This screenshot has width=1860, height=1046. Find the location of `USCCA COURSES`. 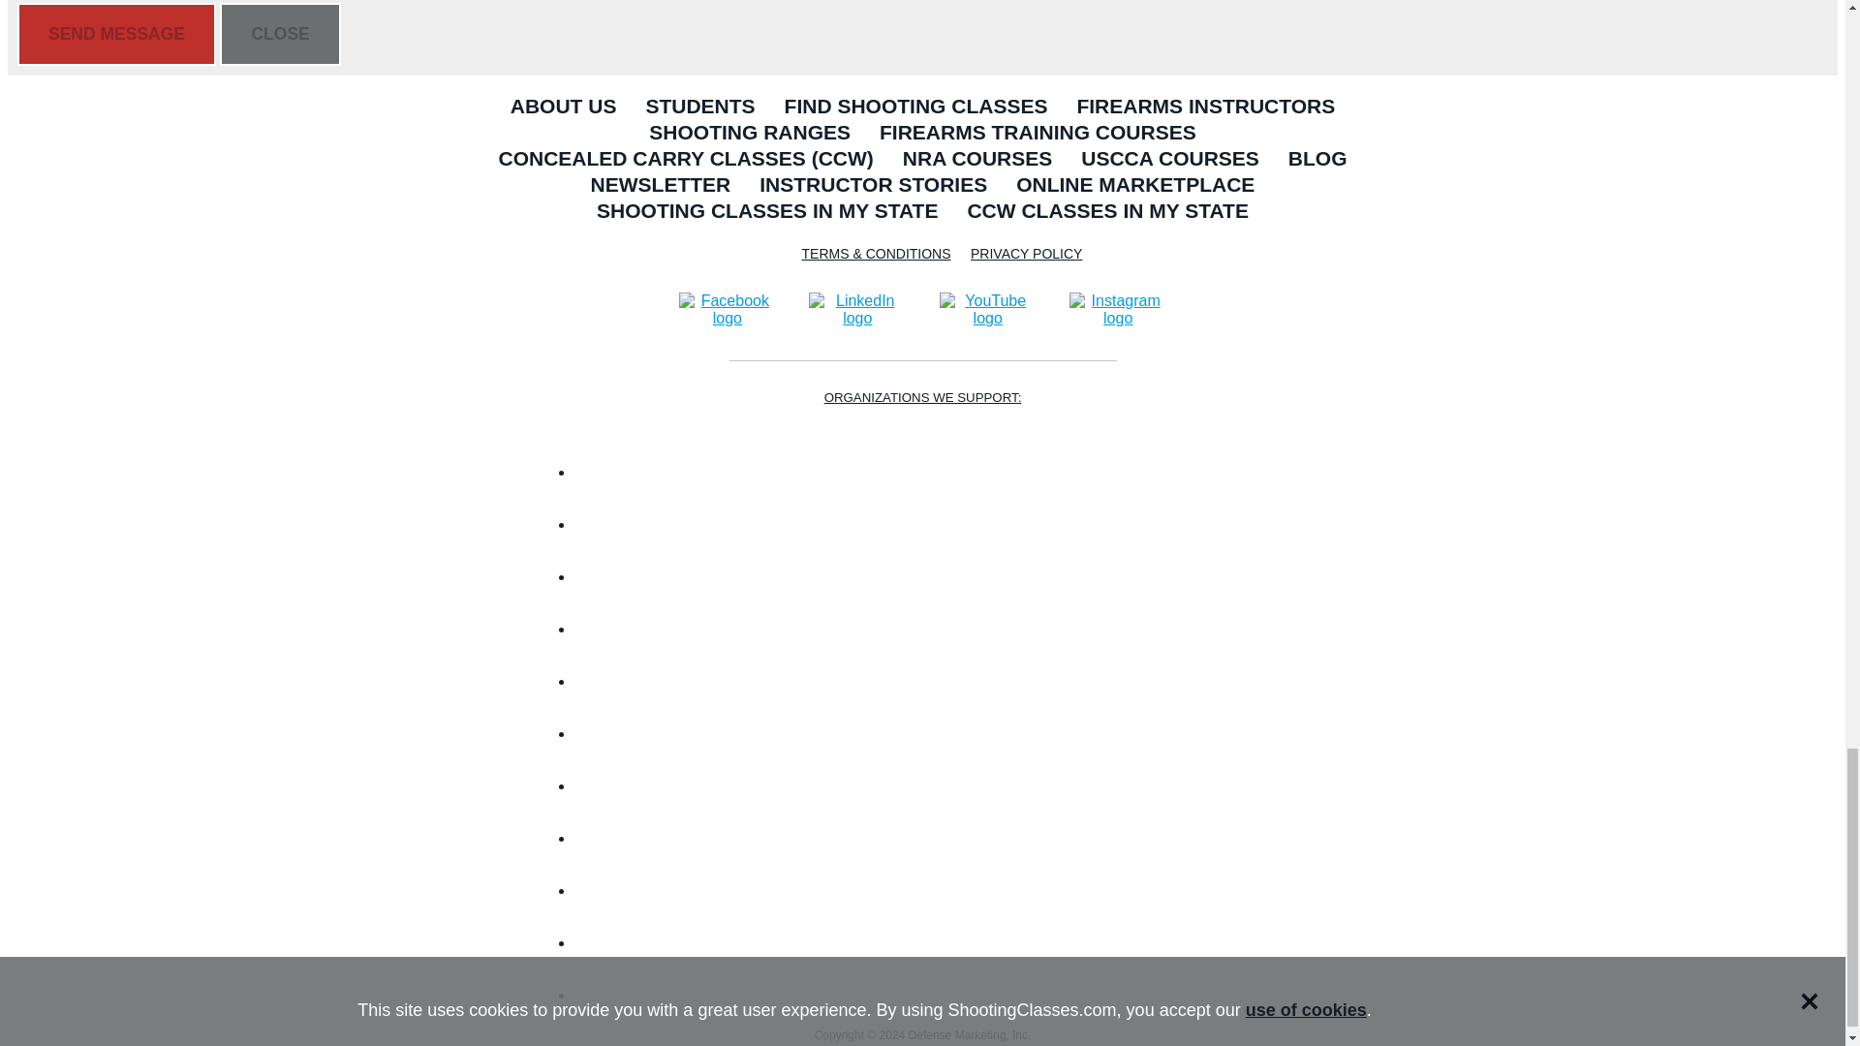

USCCA COURSES is located at coordinates (1170, 161).